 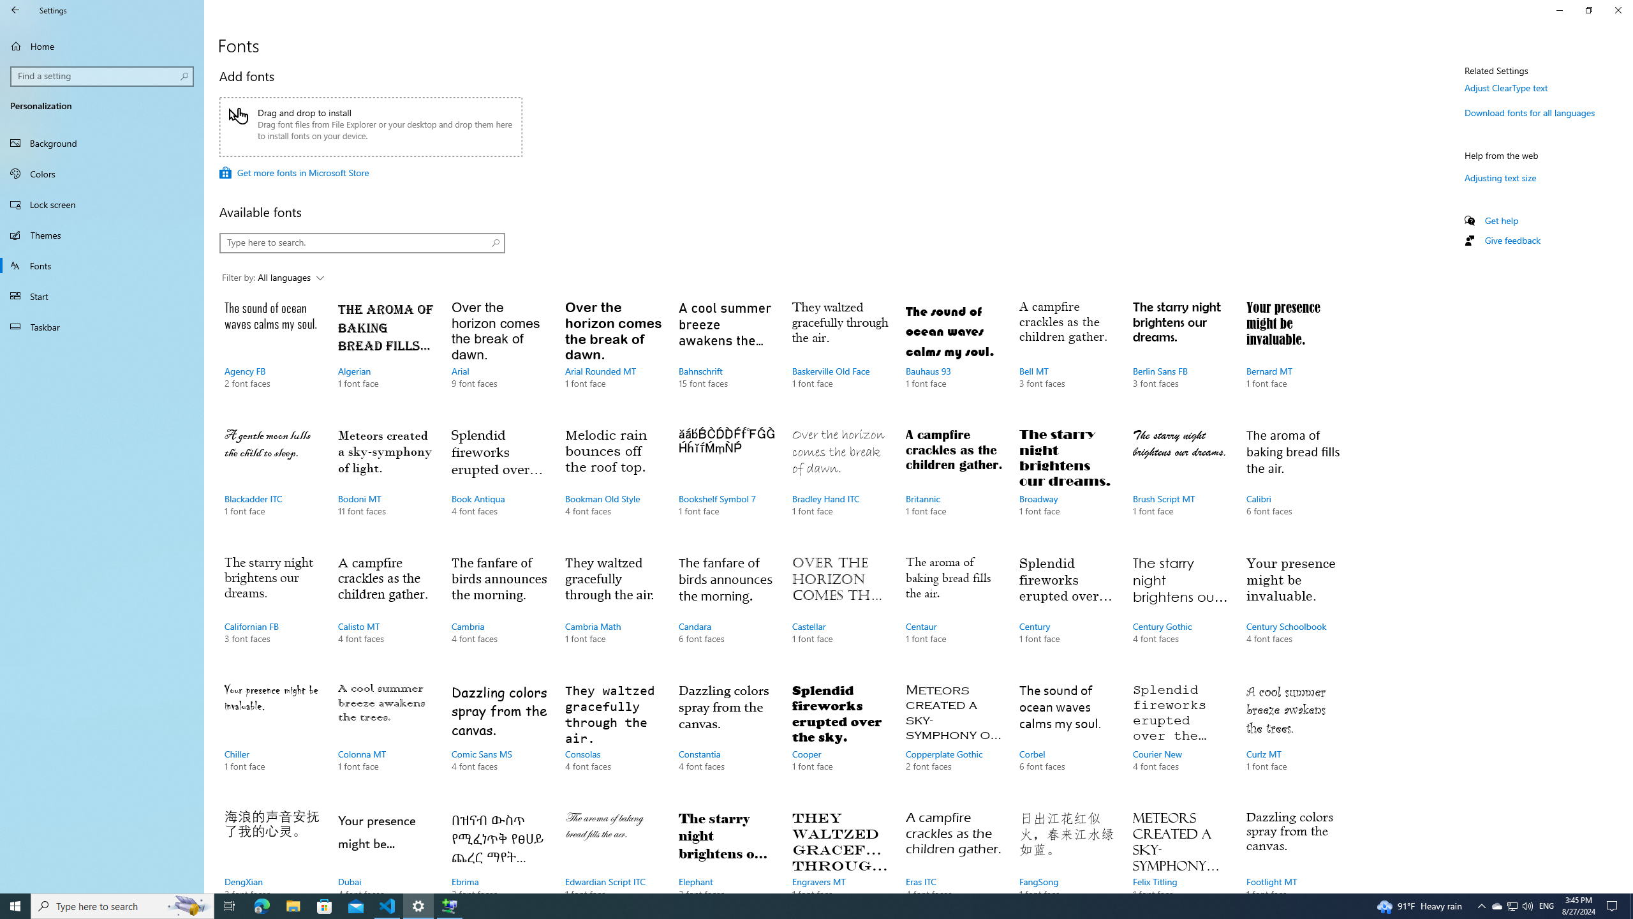 What do you see at coordinates (1180, 849) in the screenshot?
I see `Felix Titling, 1 font face` at bounding box center [1180, 849].